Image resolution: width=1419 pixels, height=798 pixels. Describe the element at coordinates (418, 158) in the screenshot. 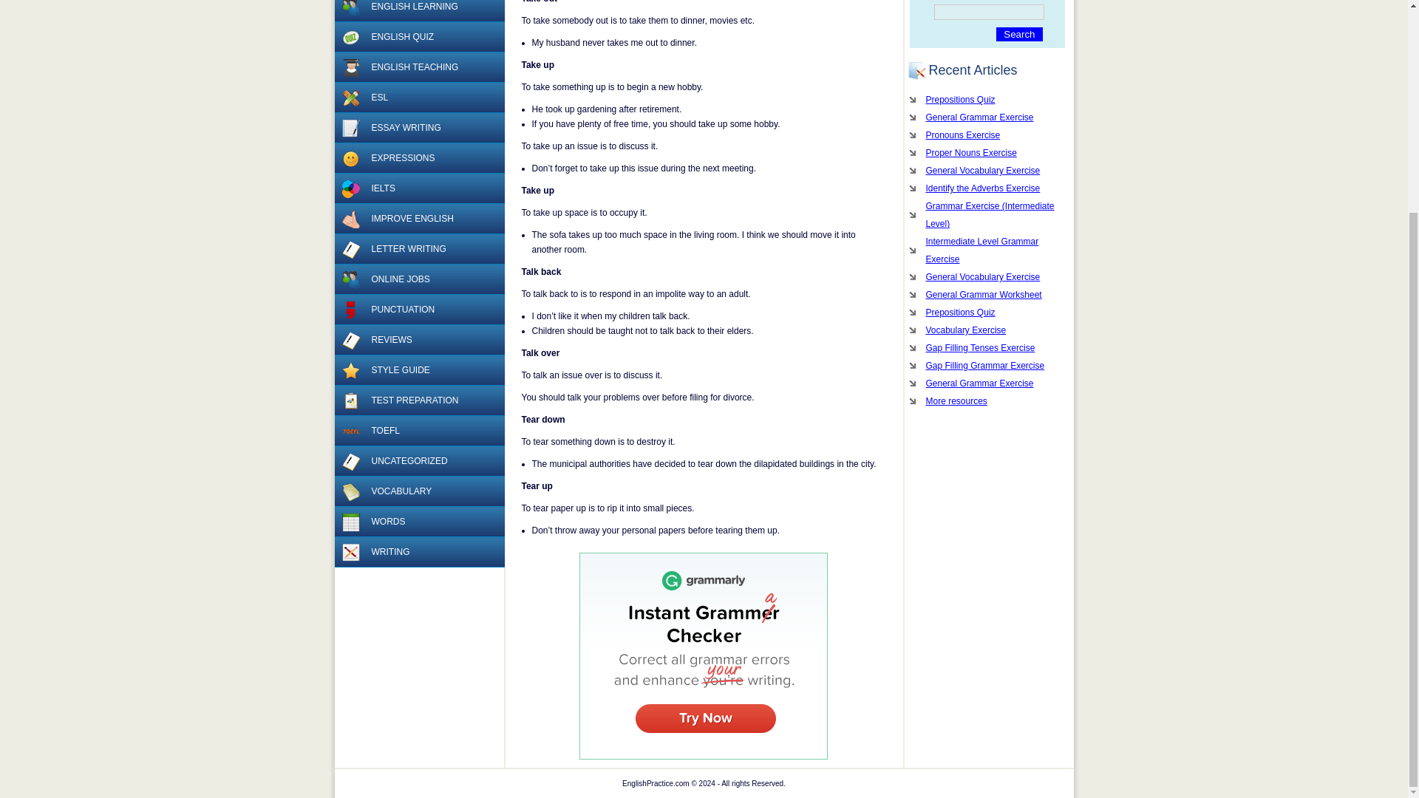

I see `EXPRESSIONS` at that location.